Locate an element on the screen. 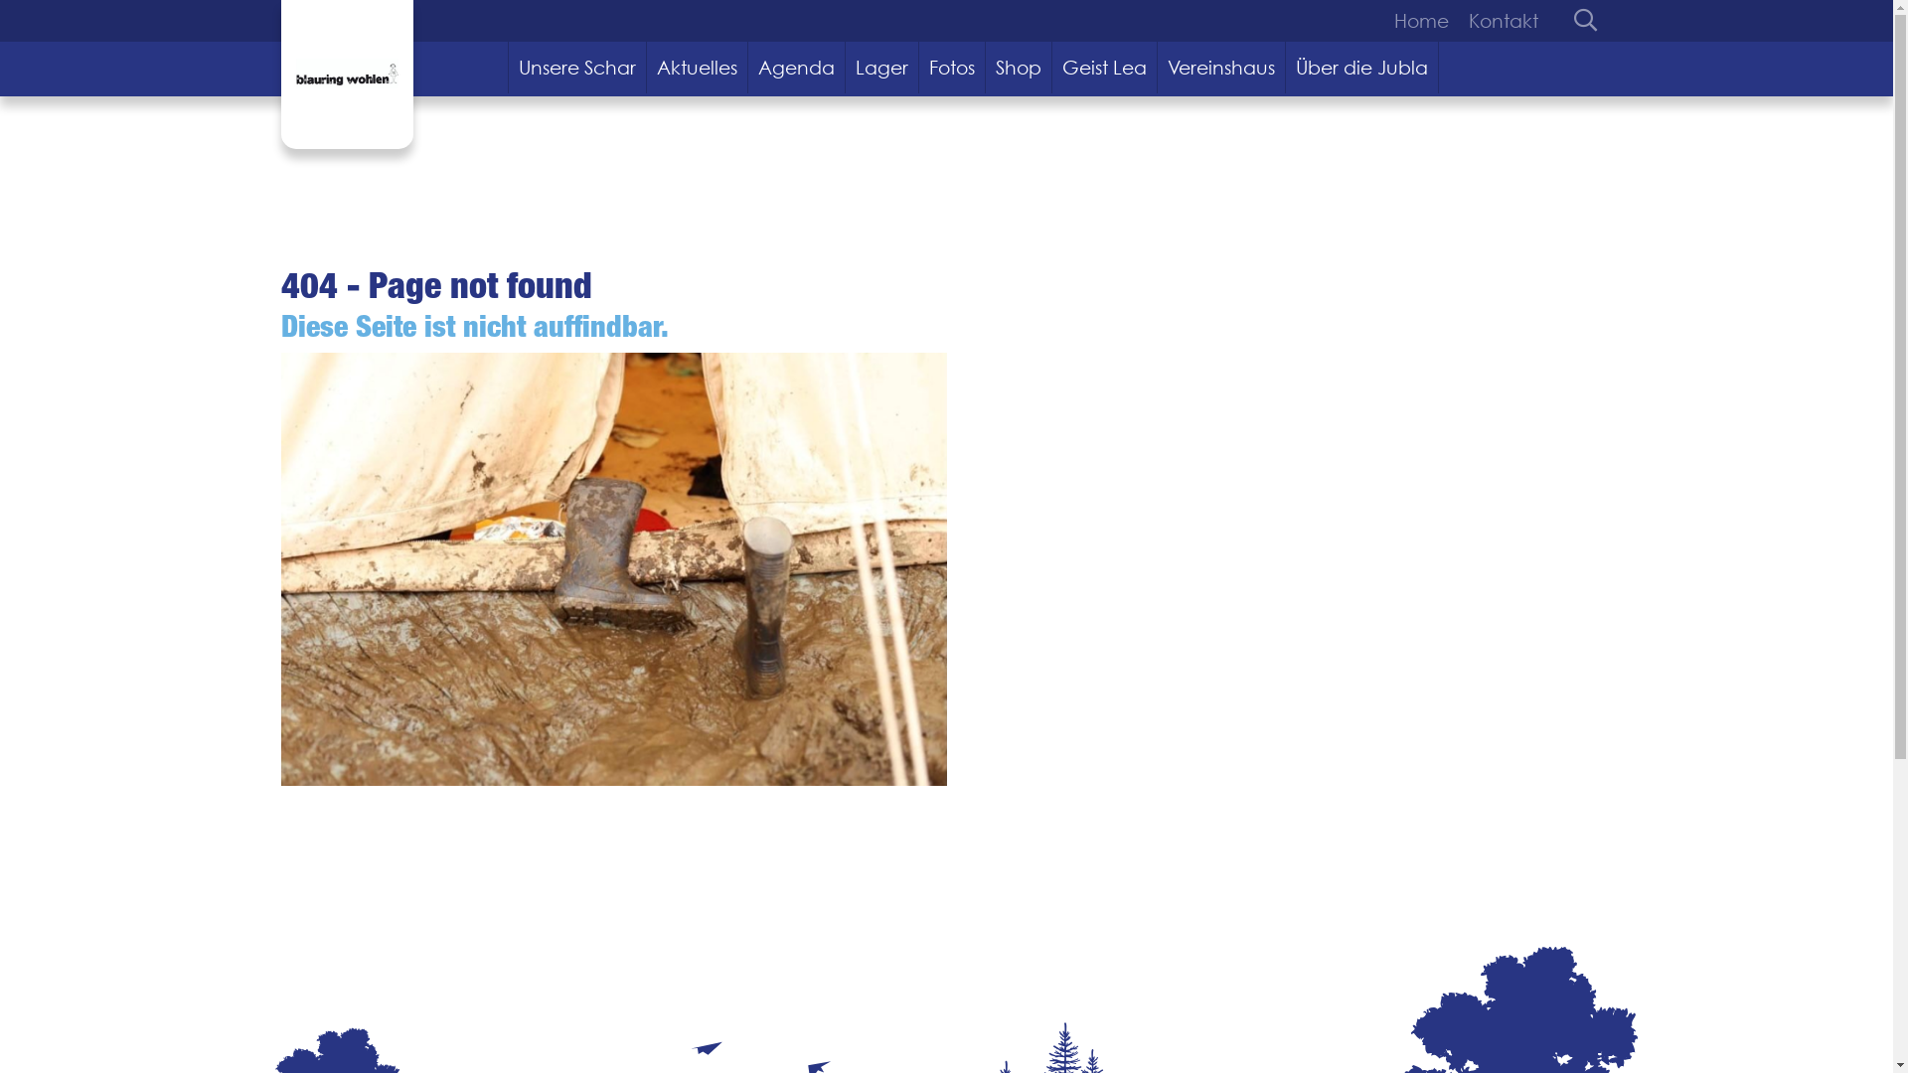 The height and width of the screenshot is (1073, 1908). Lager is located at coordinates (882, 68).